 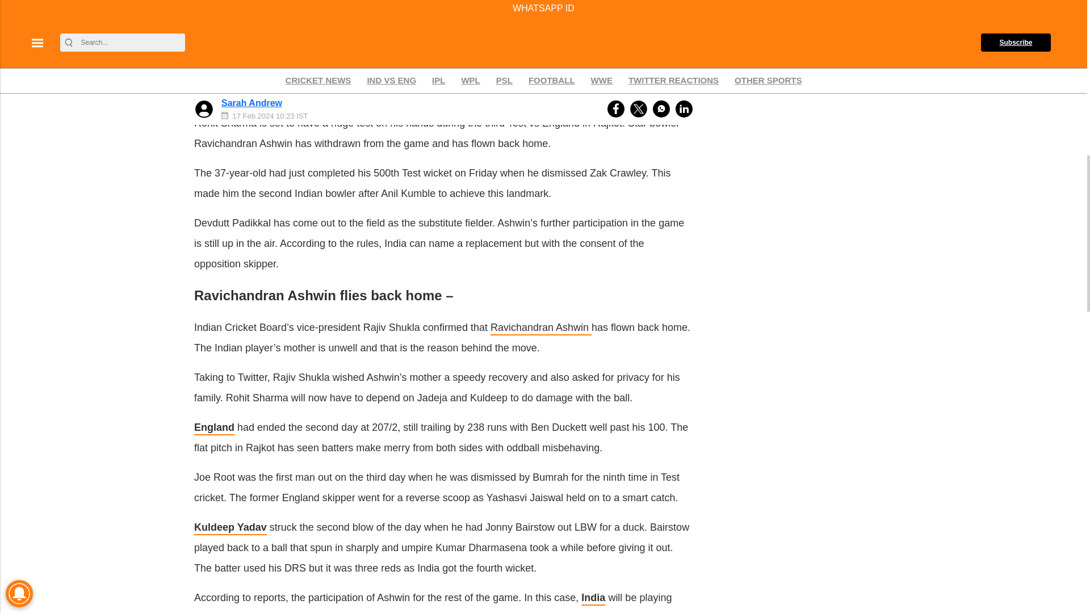 I want to click on Ravichandran Ashwin, so click(x=541, y=328).